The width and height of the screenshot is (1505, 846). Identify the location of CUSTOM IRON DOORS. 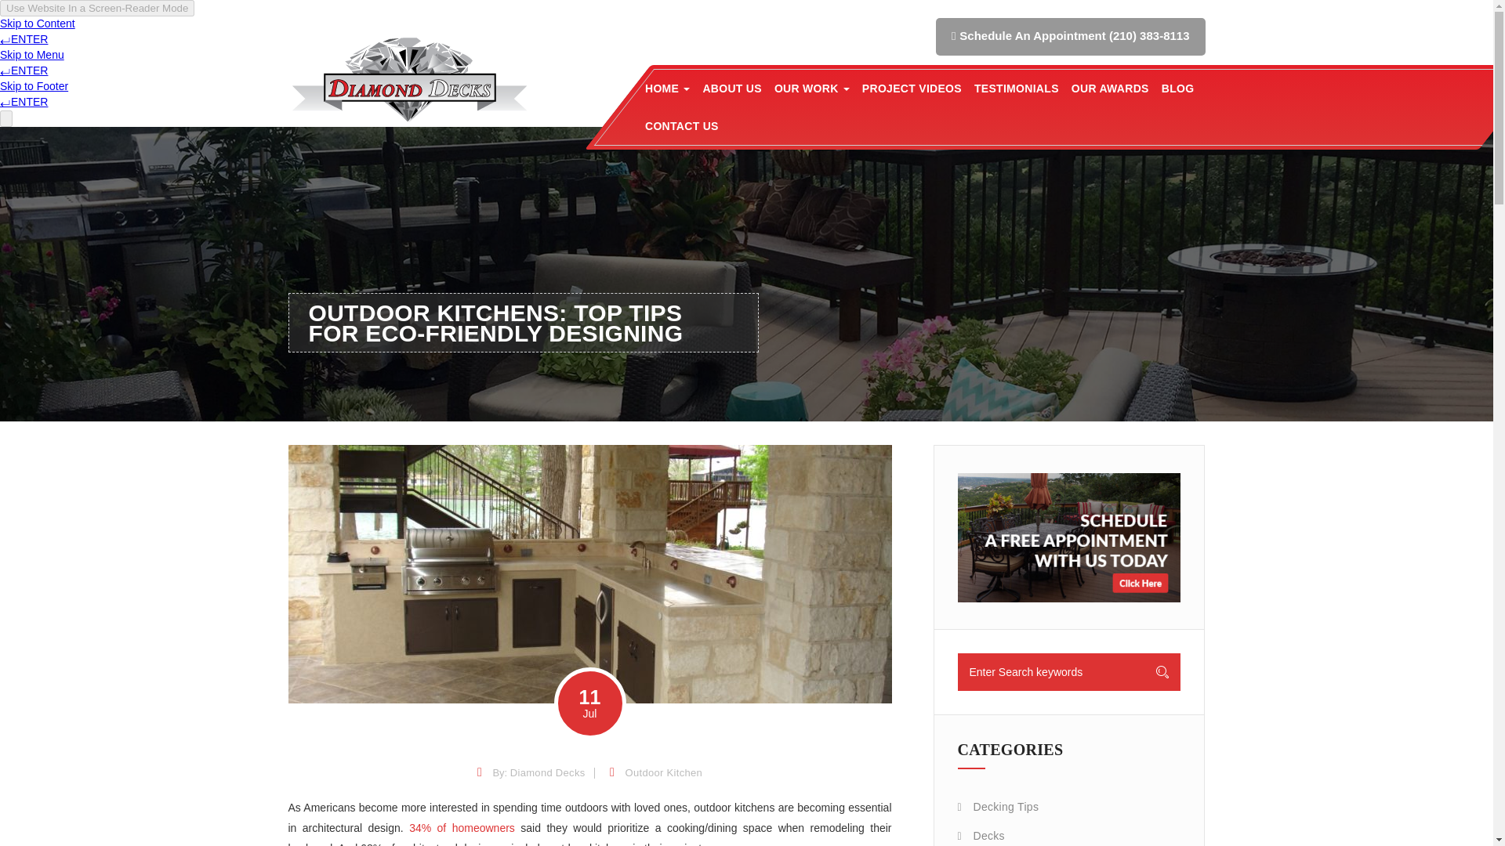
(872, 124).